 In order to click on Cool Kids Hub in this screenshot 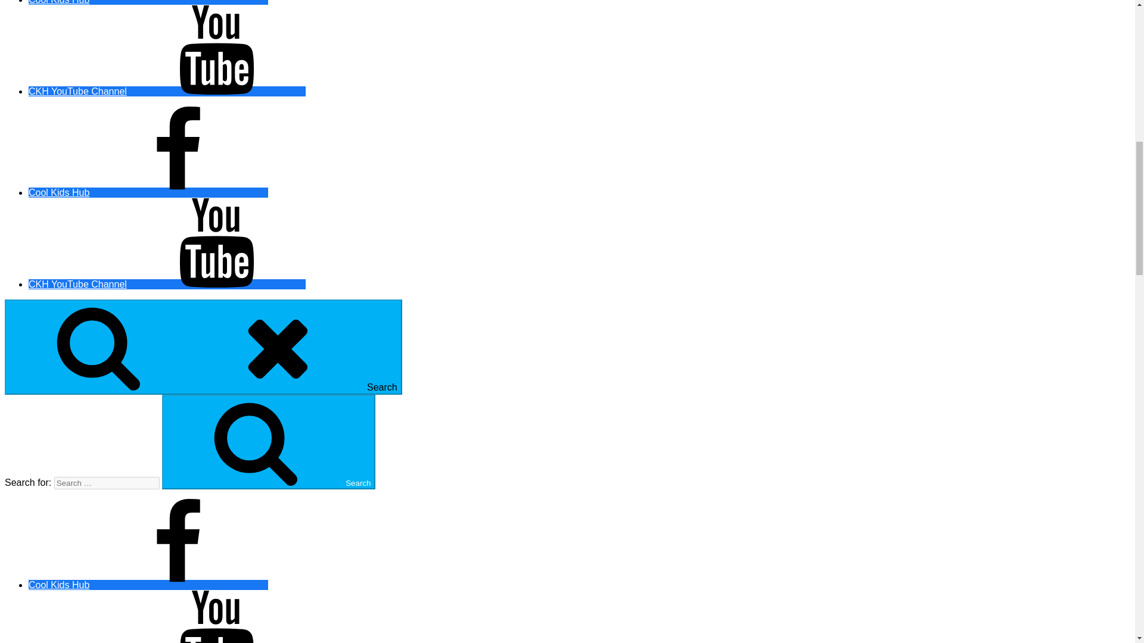, I will do `click(148, 585)`.